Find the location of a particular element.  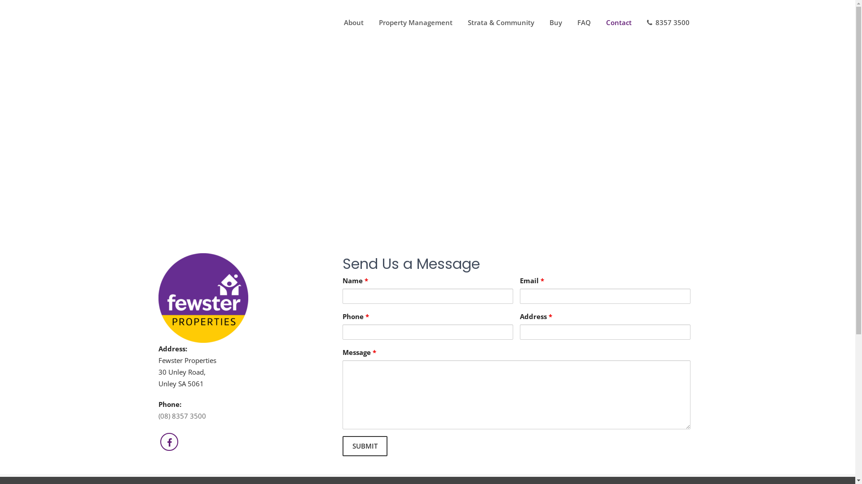

FAQ is located at coordinates (584, 22).